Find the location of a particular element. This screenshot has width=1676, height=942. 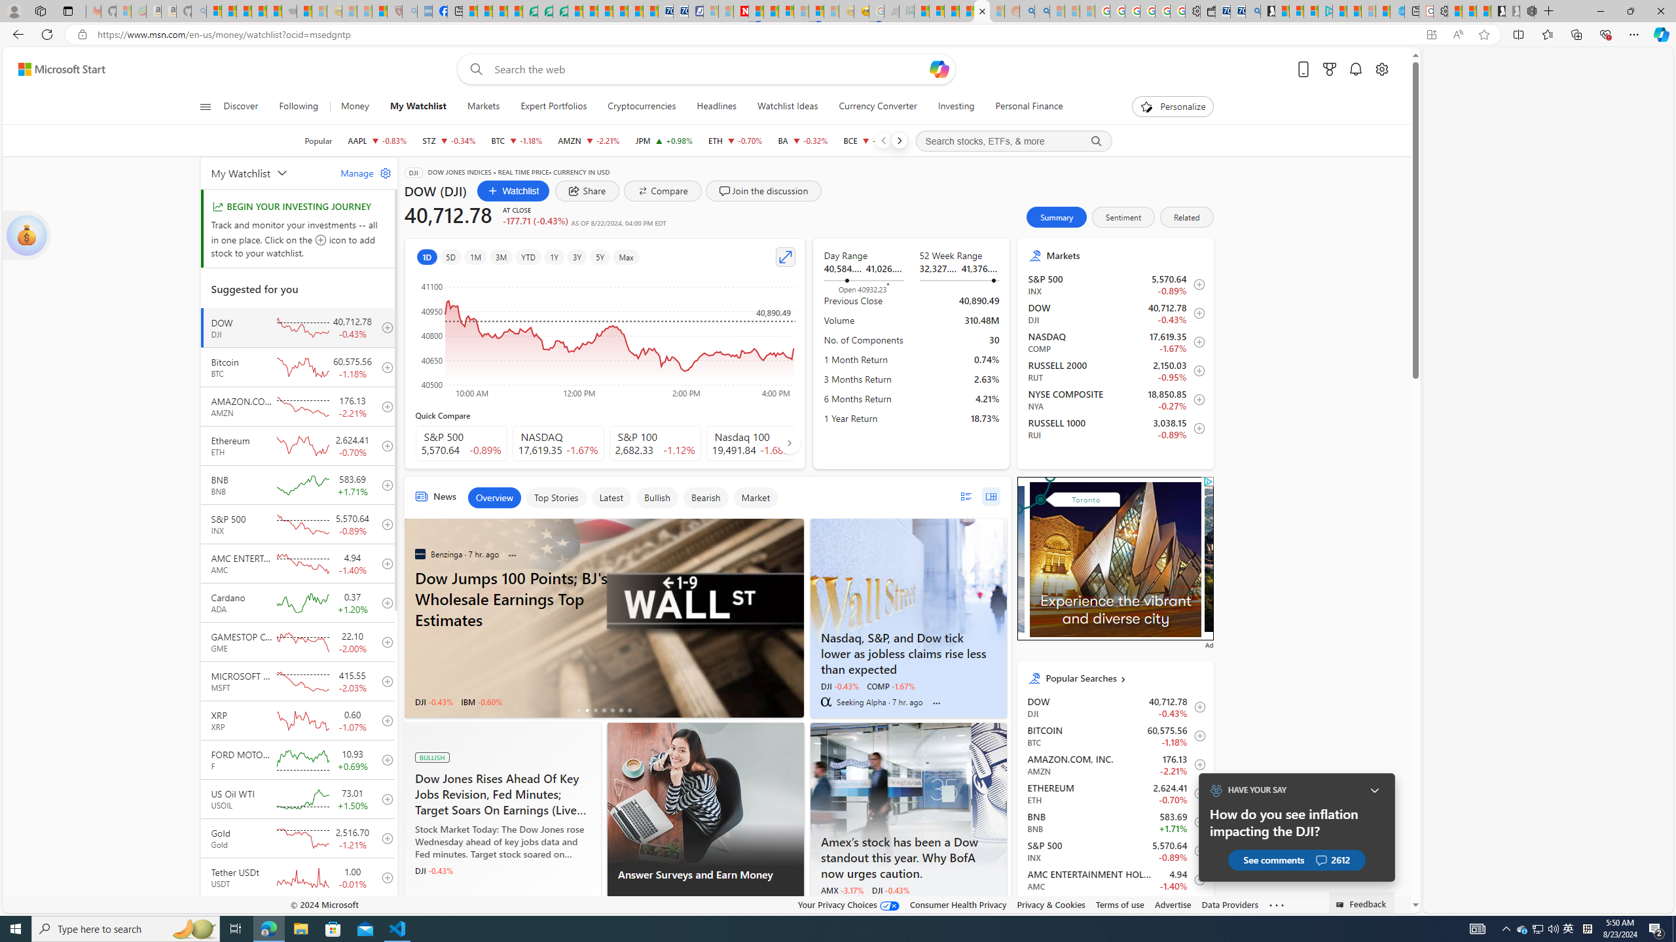

grid layout is located at coordinates (991, 496).